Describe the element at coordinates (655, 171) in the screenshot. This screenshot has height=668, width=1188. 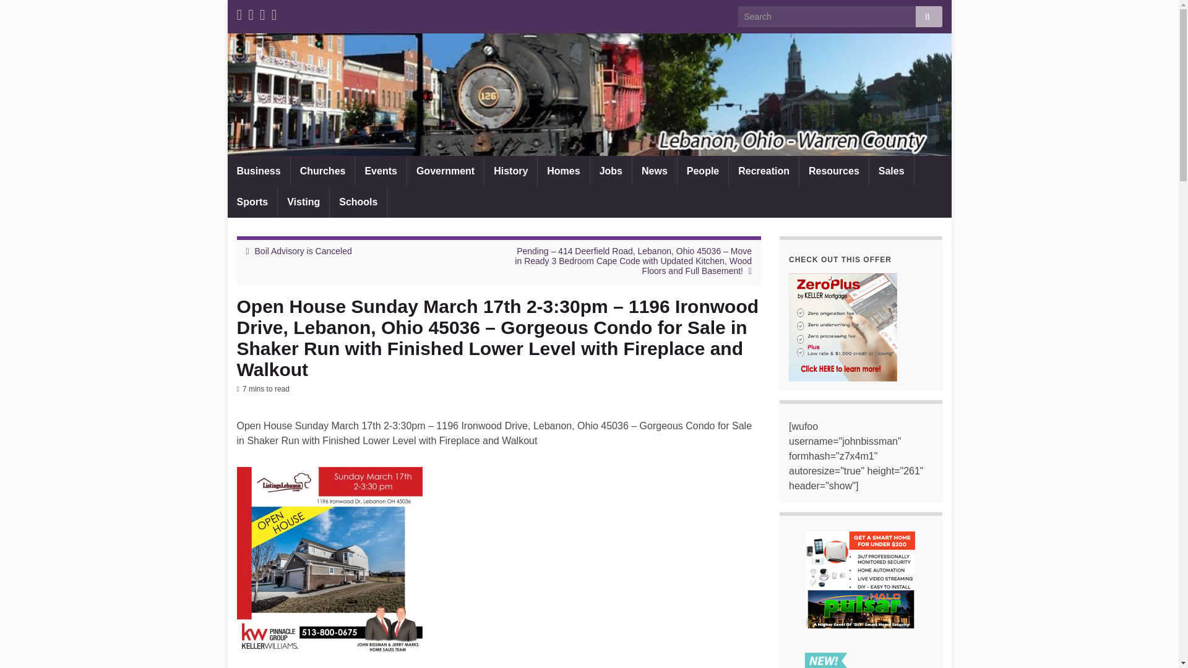
I see `News` at that location.